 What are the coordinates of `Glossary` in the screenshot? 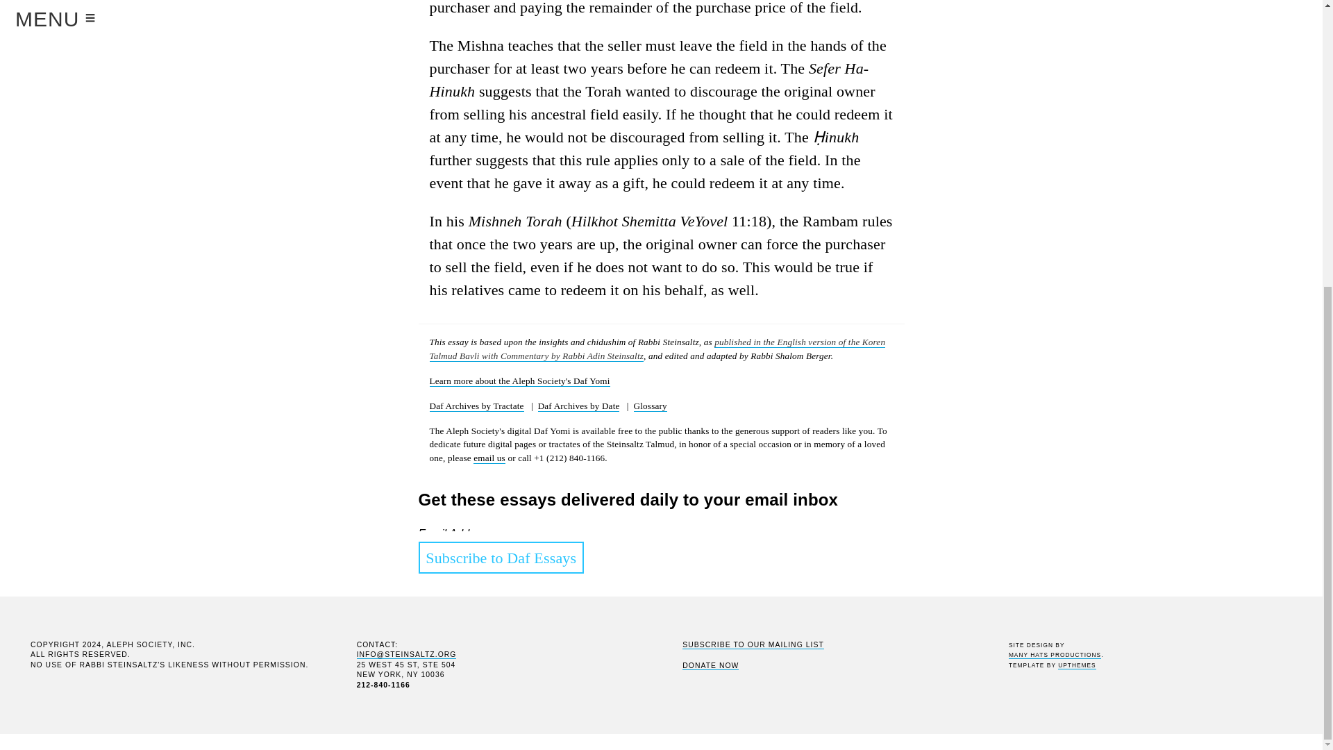 It's located at (651, 406).